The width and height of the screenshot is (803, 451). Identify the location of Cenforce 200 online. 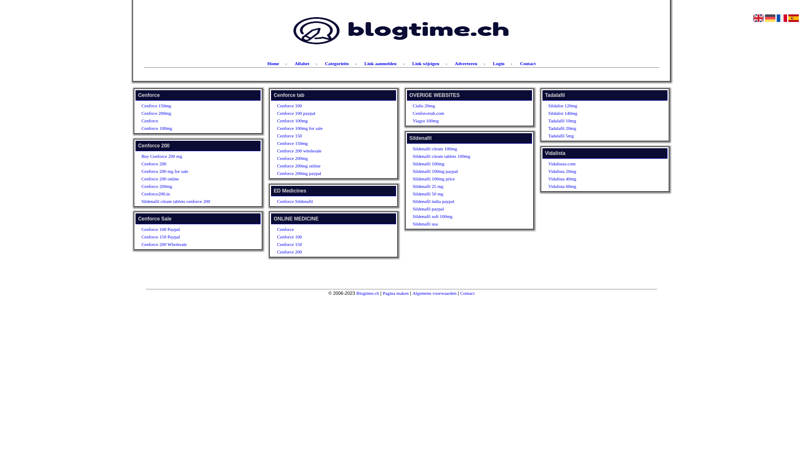
(190, 179).